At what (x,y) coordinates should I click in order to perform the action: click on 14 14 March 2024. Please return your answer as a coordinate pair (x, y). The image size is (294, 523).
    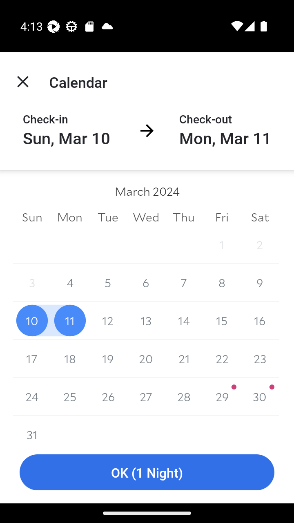
    Looking at the image, I should click on (184, 320).